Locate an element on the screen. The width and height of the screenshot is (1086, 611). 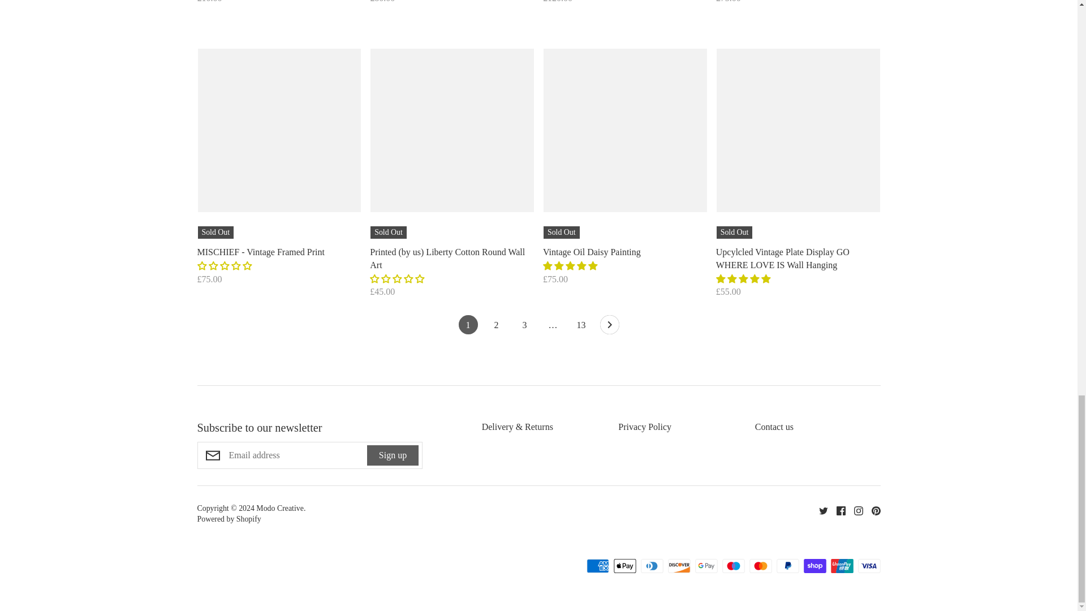
Shop Pay is located at coordinates (815, 566).